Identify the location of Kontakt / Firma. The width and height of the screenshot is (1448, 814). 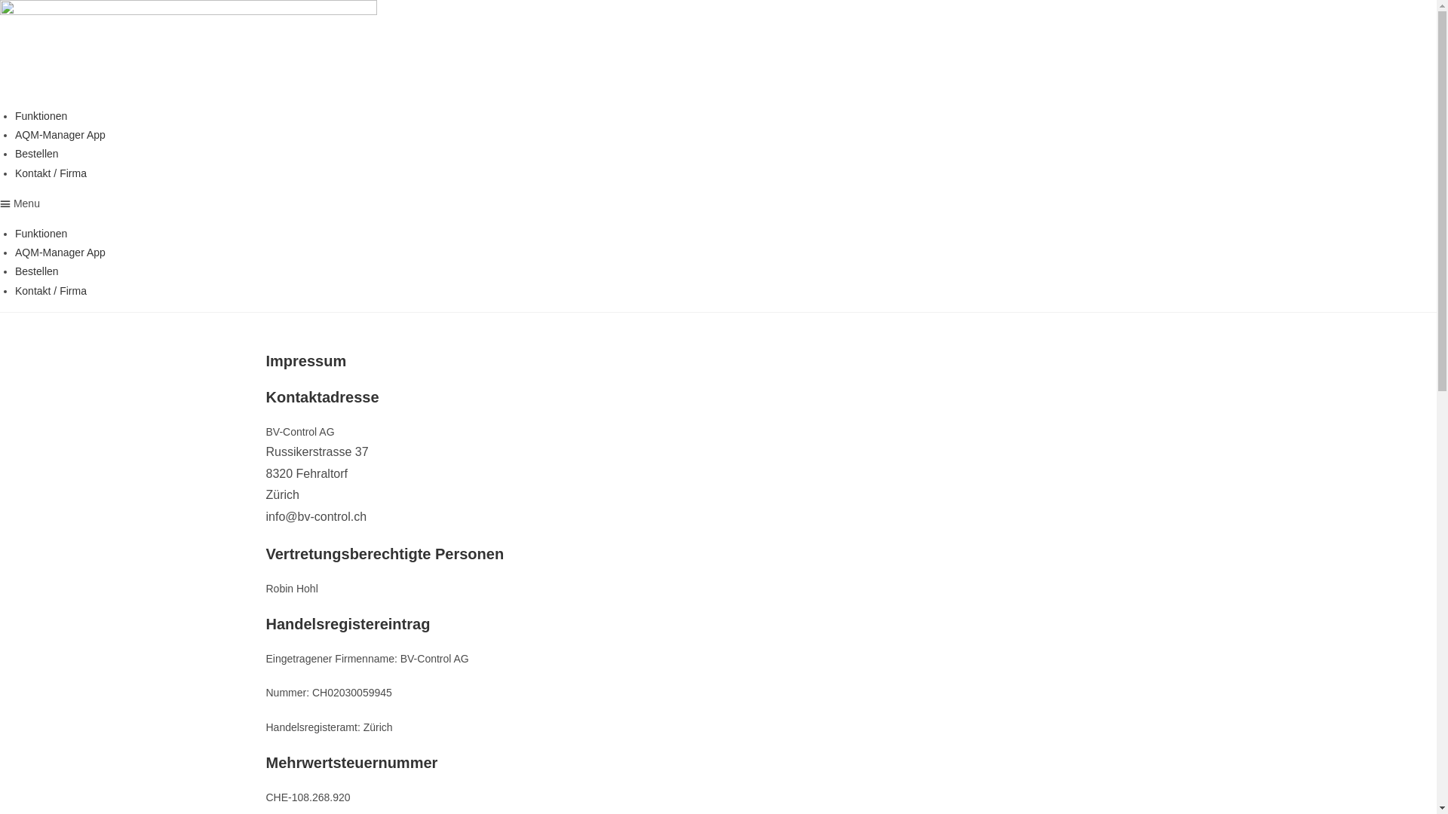
(51, 291).